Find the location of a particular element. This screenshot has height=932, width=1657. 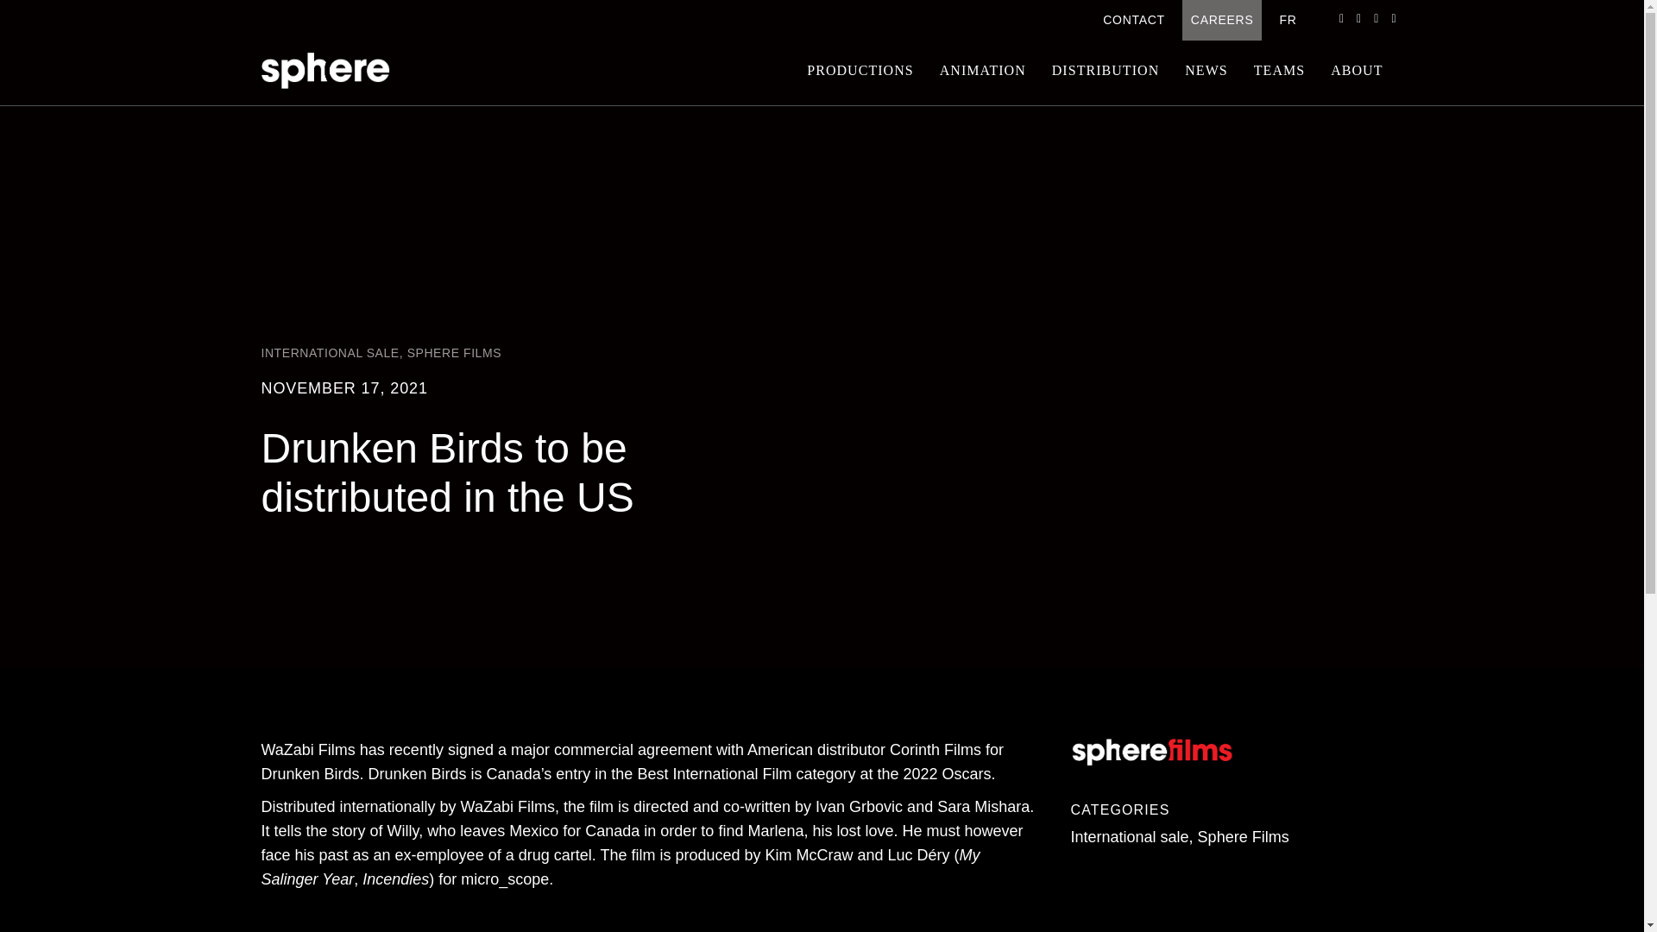

ANIMATION is located at coordinates (982, 71).